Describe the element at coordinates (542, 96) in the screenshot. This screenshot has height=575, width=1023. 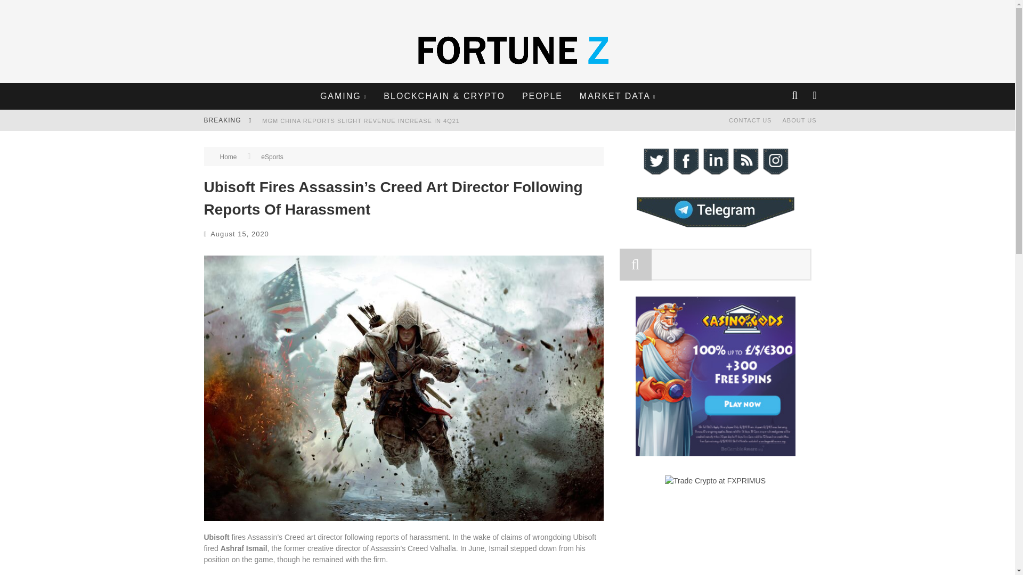
I see `PEOPLE` at that location.